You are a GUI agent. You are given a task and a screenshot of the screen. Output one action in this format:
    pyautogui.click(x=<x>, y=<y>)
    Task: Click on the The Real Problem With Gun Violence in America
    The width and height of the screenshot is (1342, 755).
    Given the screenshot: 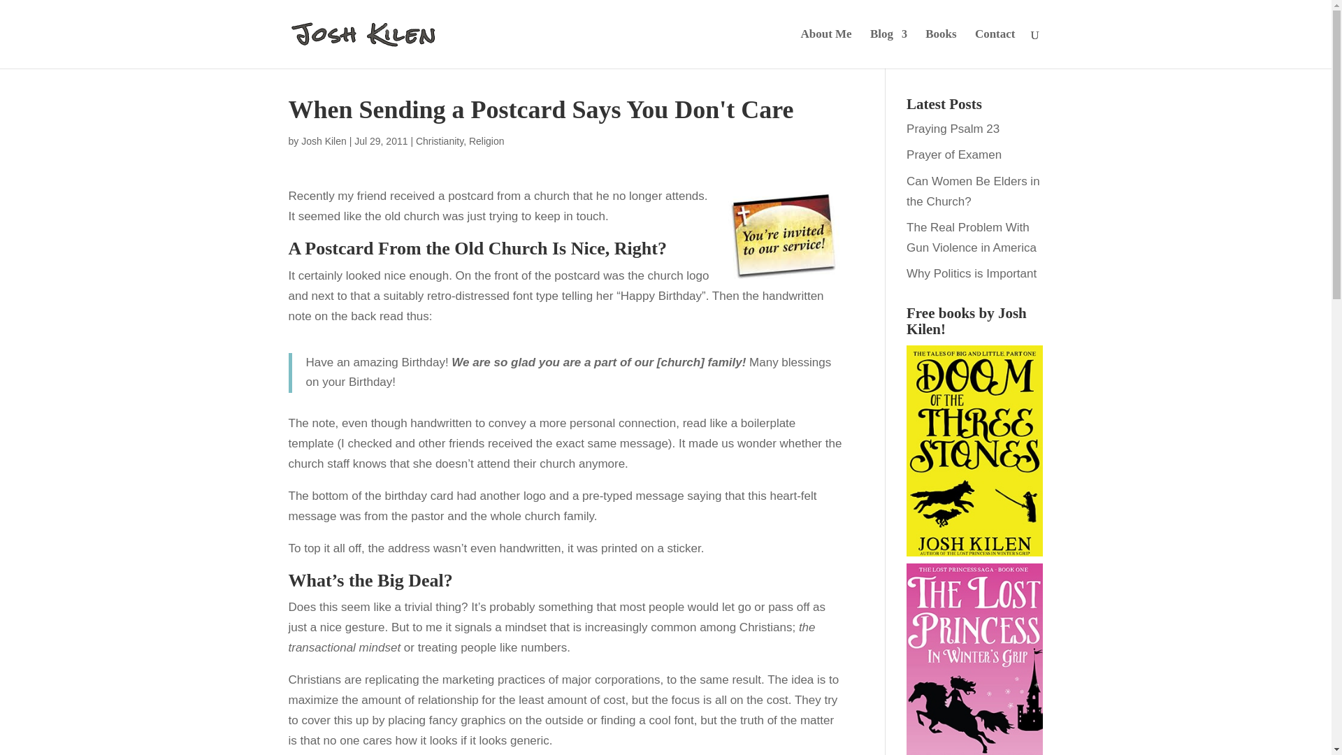 What is the action you would take?
    pyautogui.click(x=972, y=238)
    